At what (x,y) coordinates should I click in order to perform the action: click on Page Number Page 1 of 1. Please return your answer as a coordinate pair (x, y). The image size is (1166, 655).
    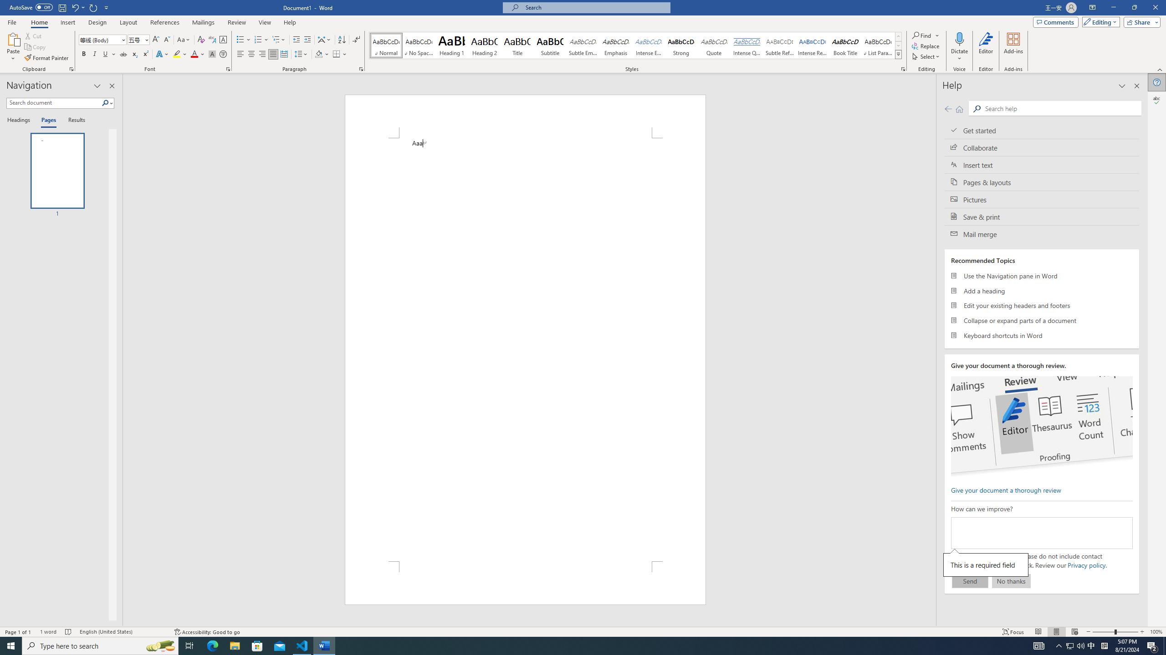
    Looking at the image, I should click on (18, 632).